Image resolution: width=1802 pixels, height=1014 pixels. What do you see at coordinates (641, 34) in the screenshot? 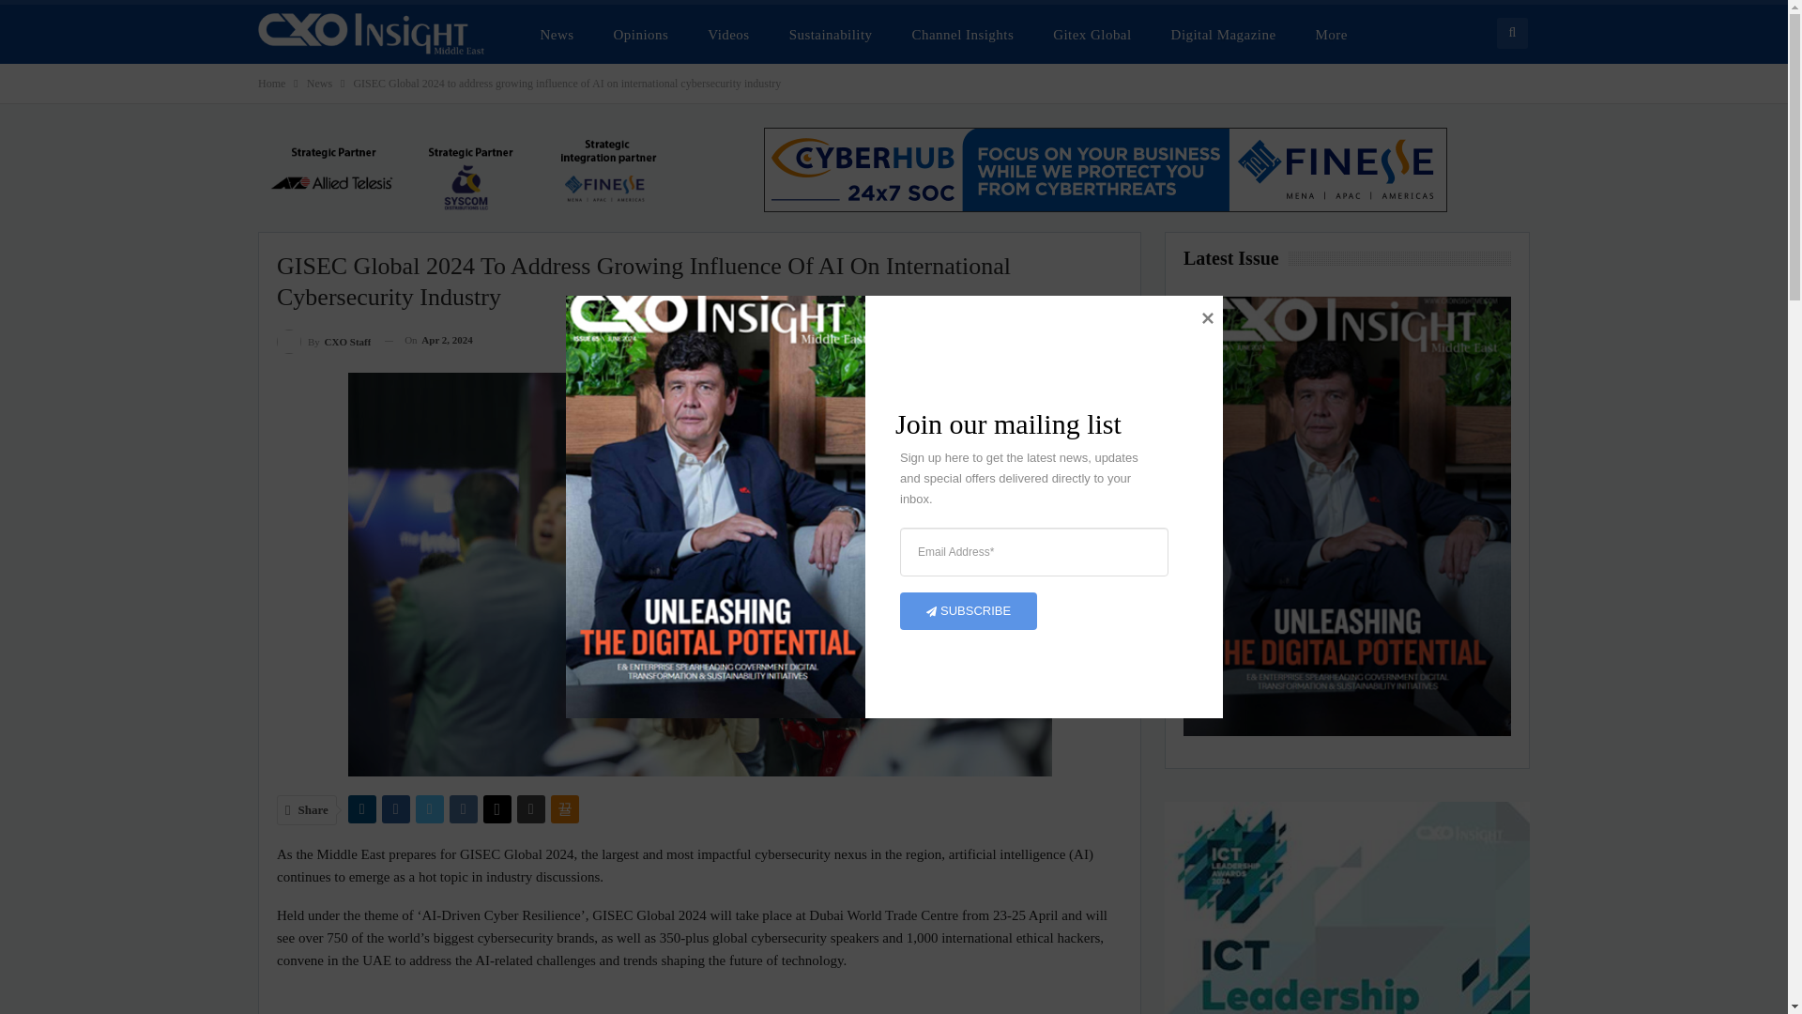
I see `Opinions` at bounding box center [641, 34].